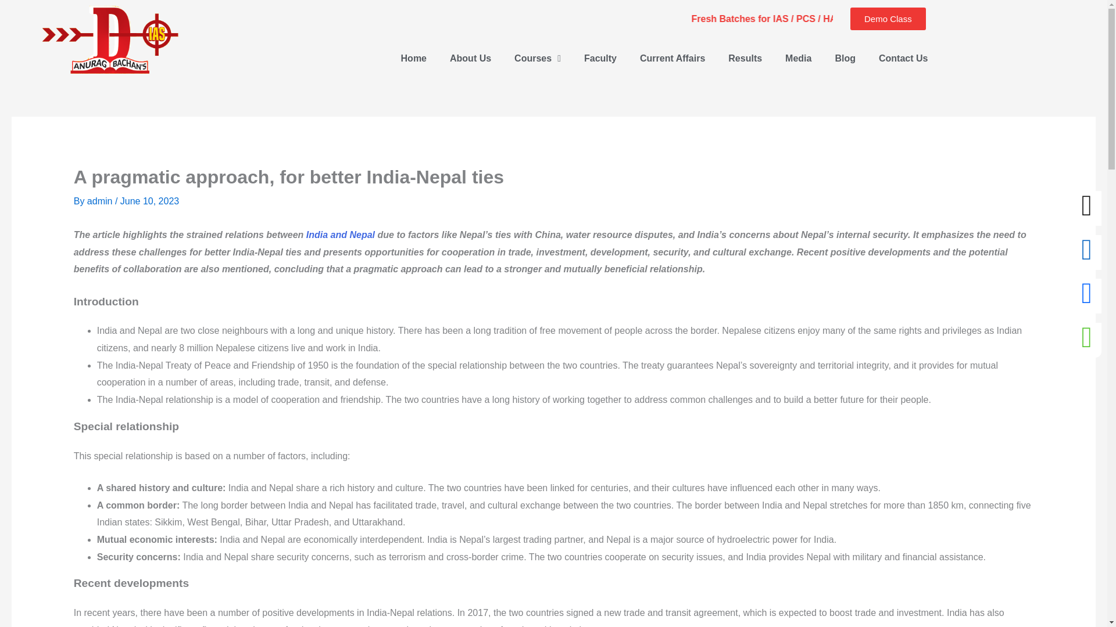 The image size is (1116, 627). Describe the element at coordinates (414, 58) in the screenshot. I see `Home` at that location.